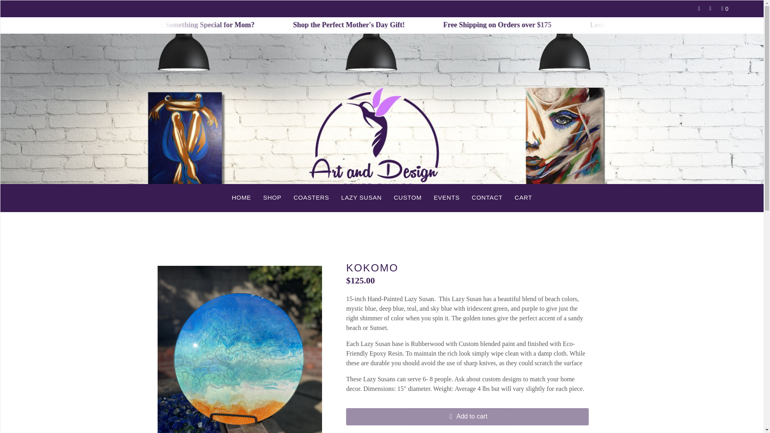  What do you see at coordinates (311, 197) in the screenshot?
I see `COASTERS` at bounding box center [311, 197].